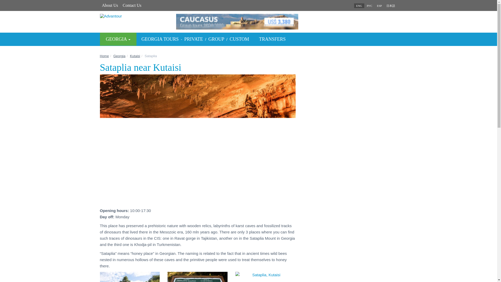 The image size is (501, 282). Describe the element at coordinates (197, 277) in the screenshot. I see `Sataplia Nature Reserve` at that location.